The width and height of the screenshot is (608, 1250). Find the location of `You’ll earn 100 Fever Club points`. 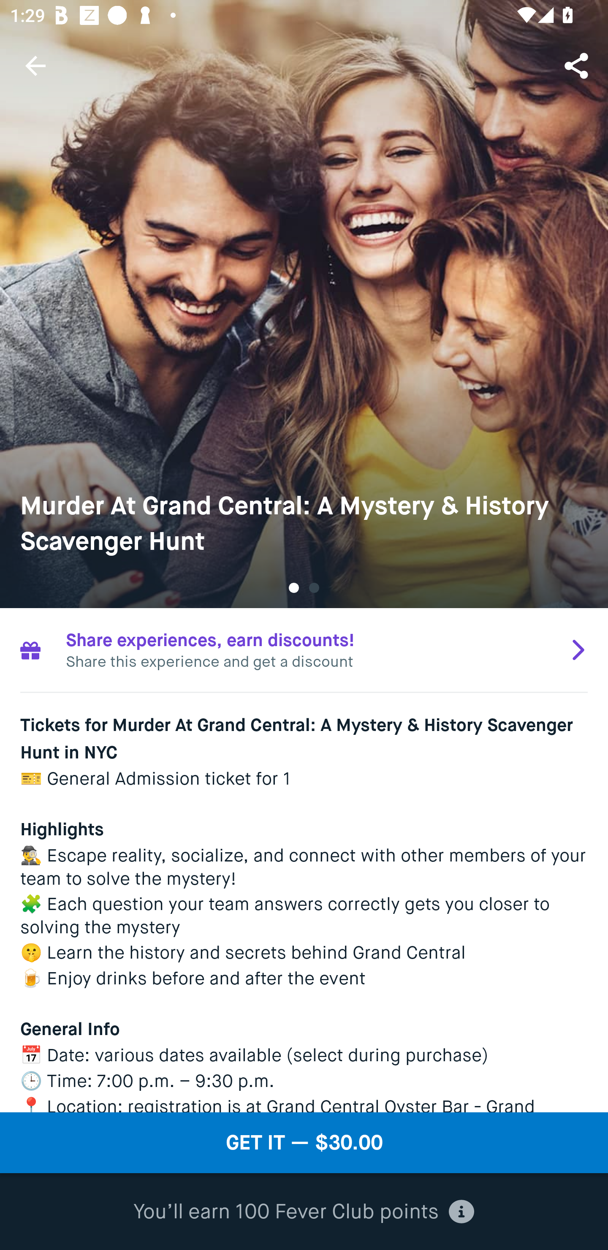

You’ll earn 100 Fever Club points is located at coordinates (304, 1212).